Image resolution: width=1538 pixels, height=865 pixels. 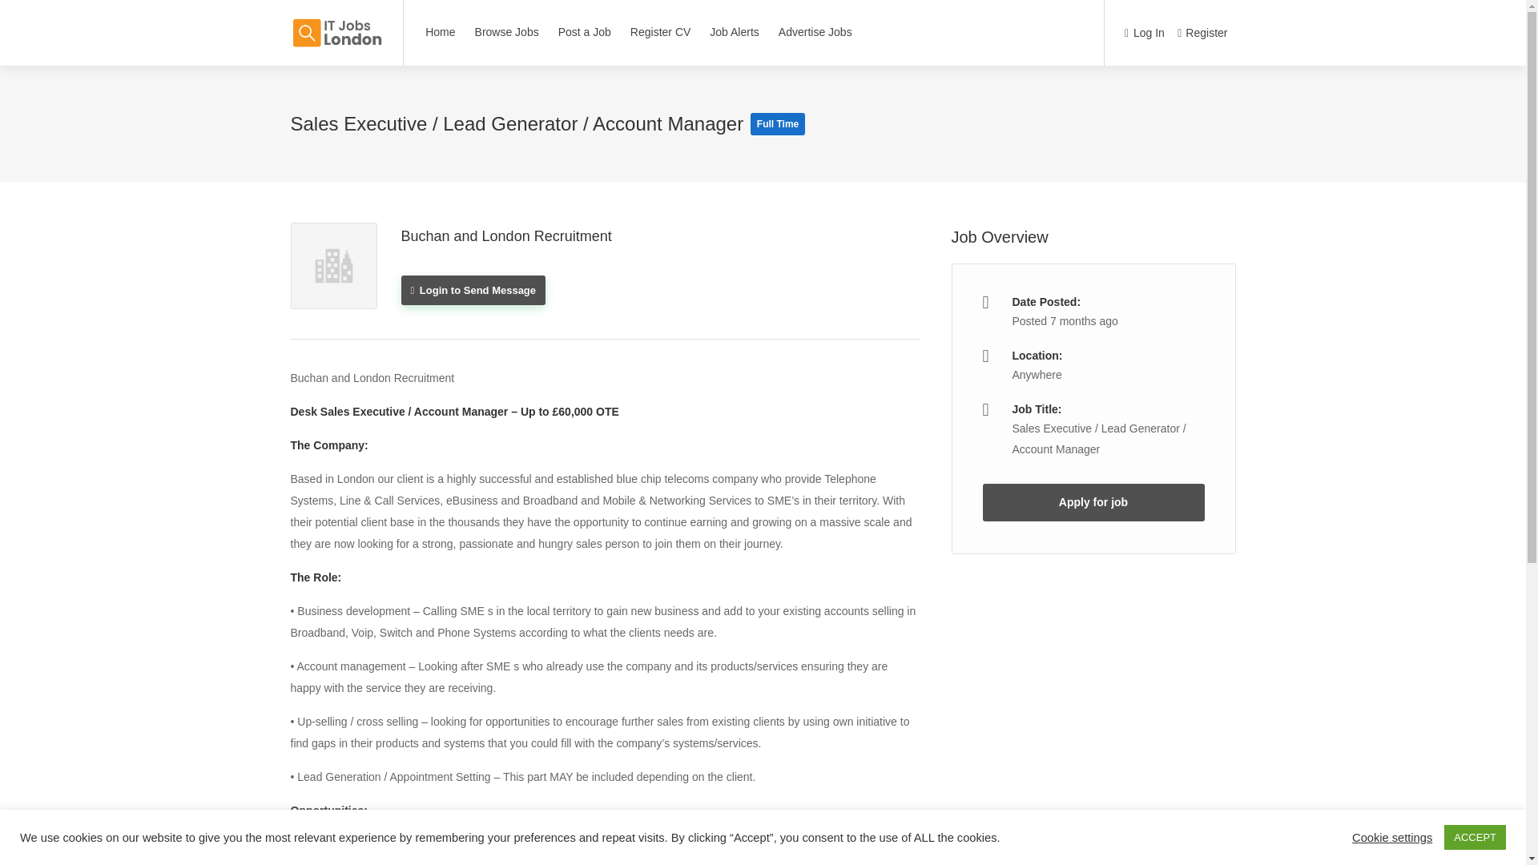 I want to click on IT Jobs London, so click(x=336, y=24).